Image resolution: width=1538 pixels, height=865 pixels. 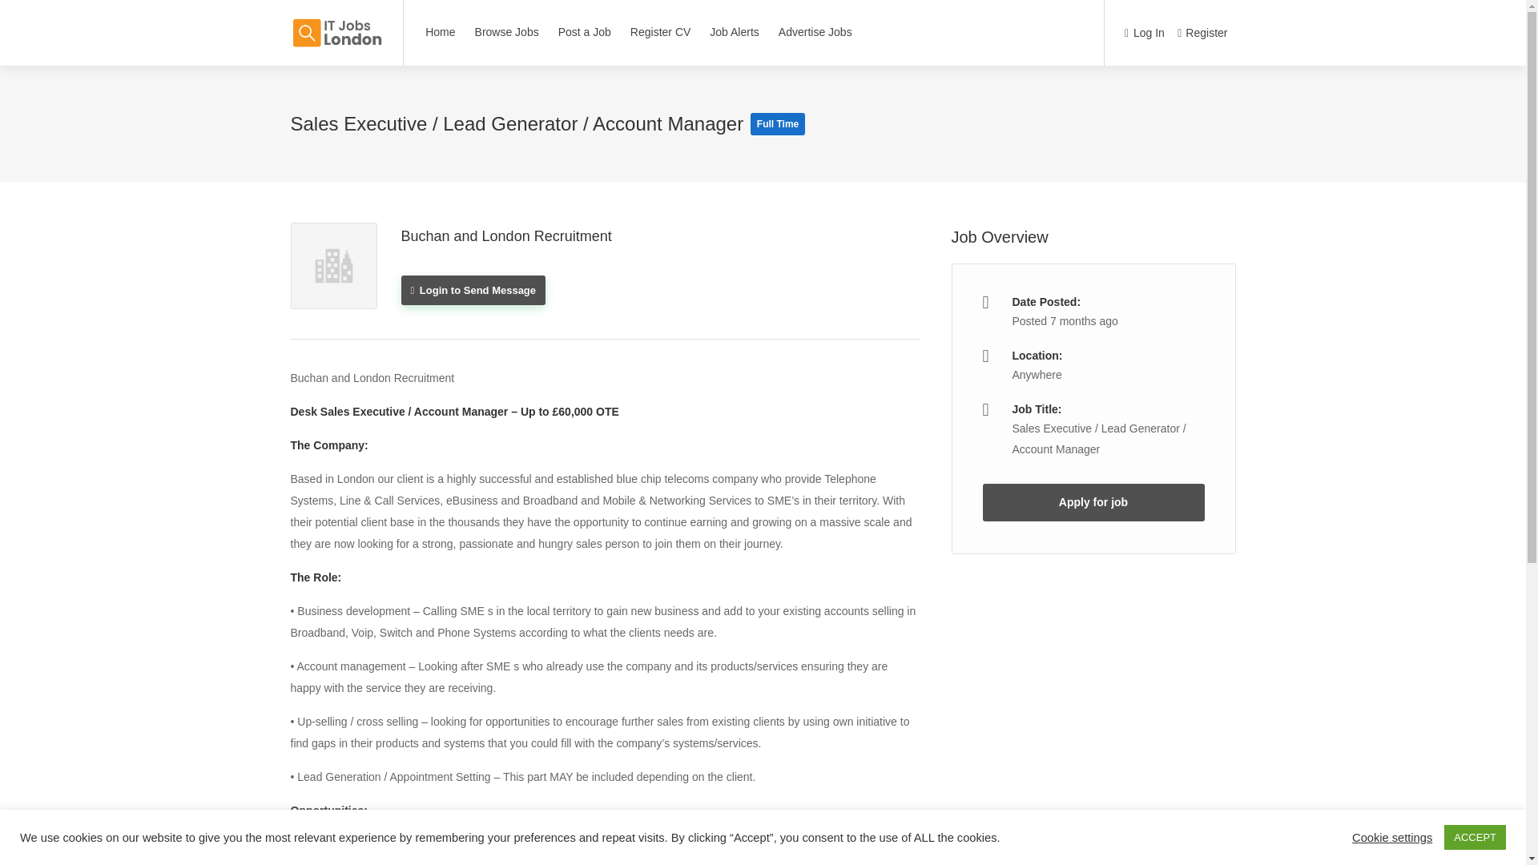 I want to click on IT Jobs London, so click(x=336, y=24).